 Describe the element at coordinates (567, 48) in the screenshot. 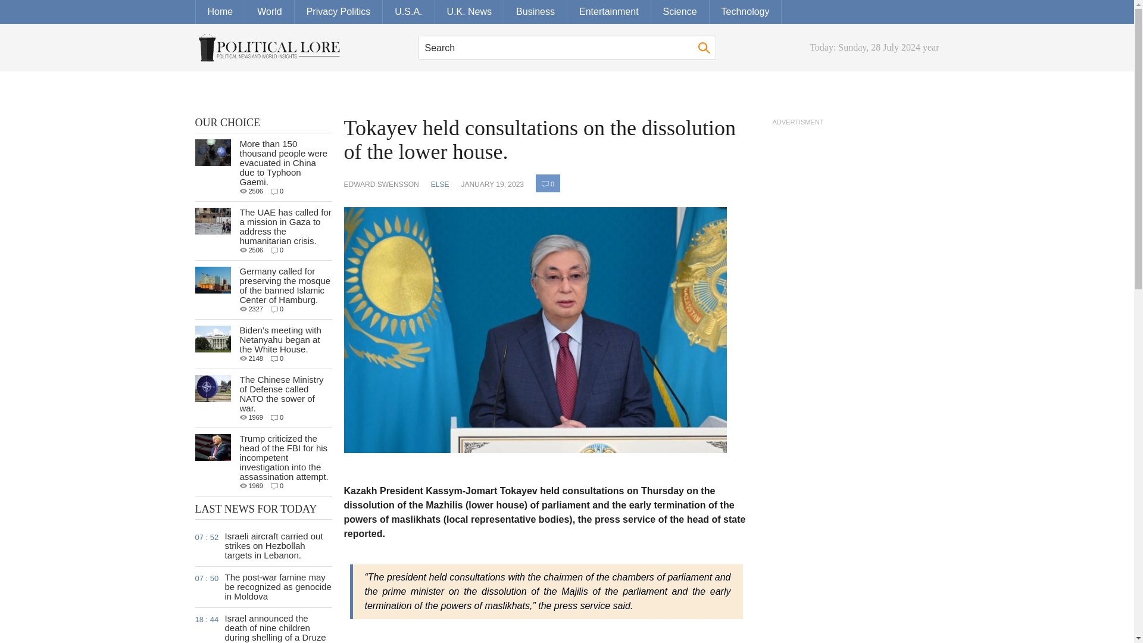

I see `Search` at that location.